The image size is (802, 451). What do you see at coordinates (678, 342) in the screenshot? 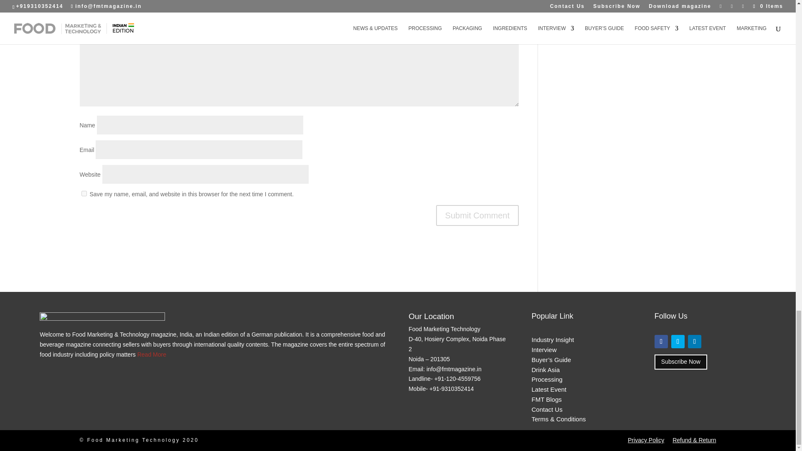
I see `Follow on Twitter` at bounding box center [678, 342].